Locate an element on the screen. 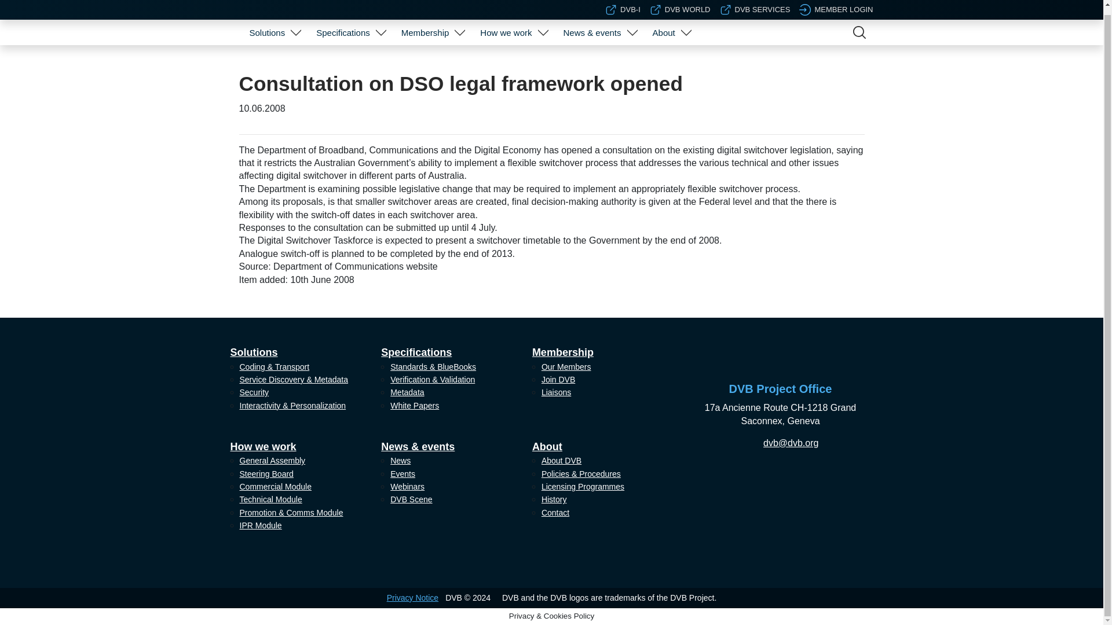  Solutions is located at coordinates (266, 25).